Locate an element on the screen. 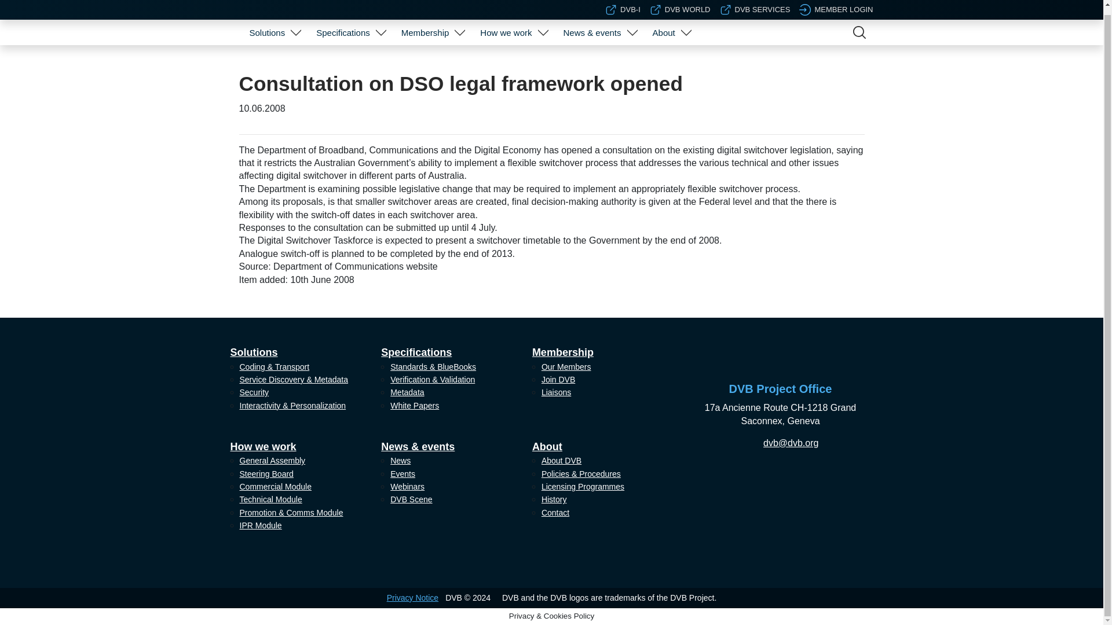  Solutions is located at coordinates (266, 25).